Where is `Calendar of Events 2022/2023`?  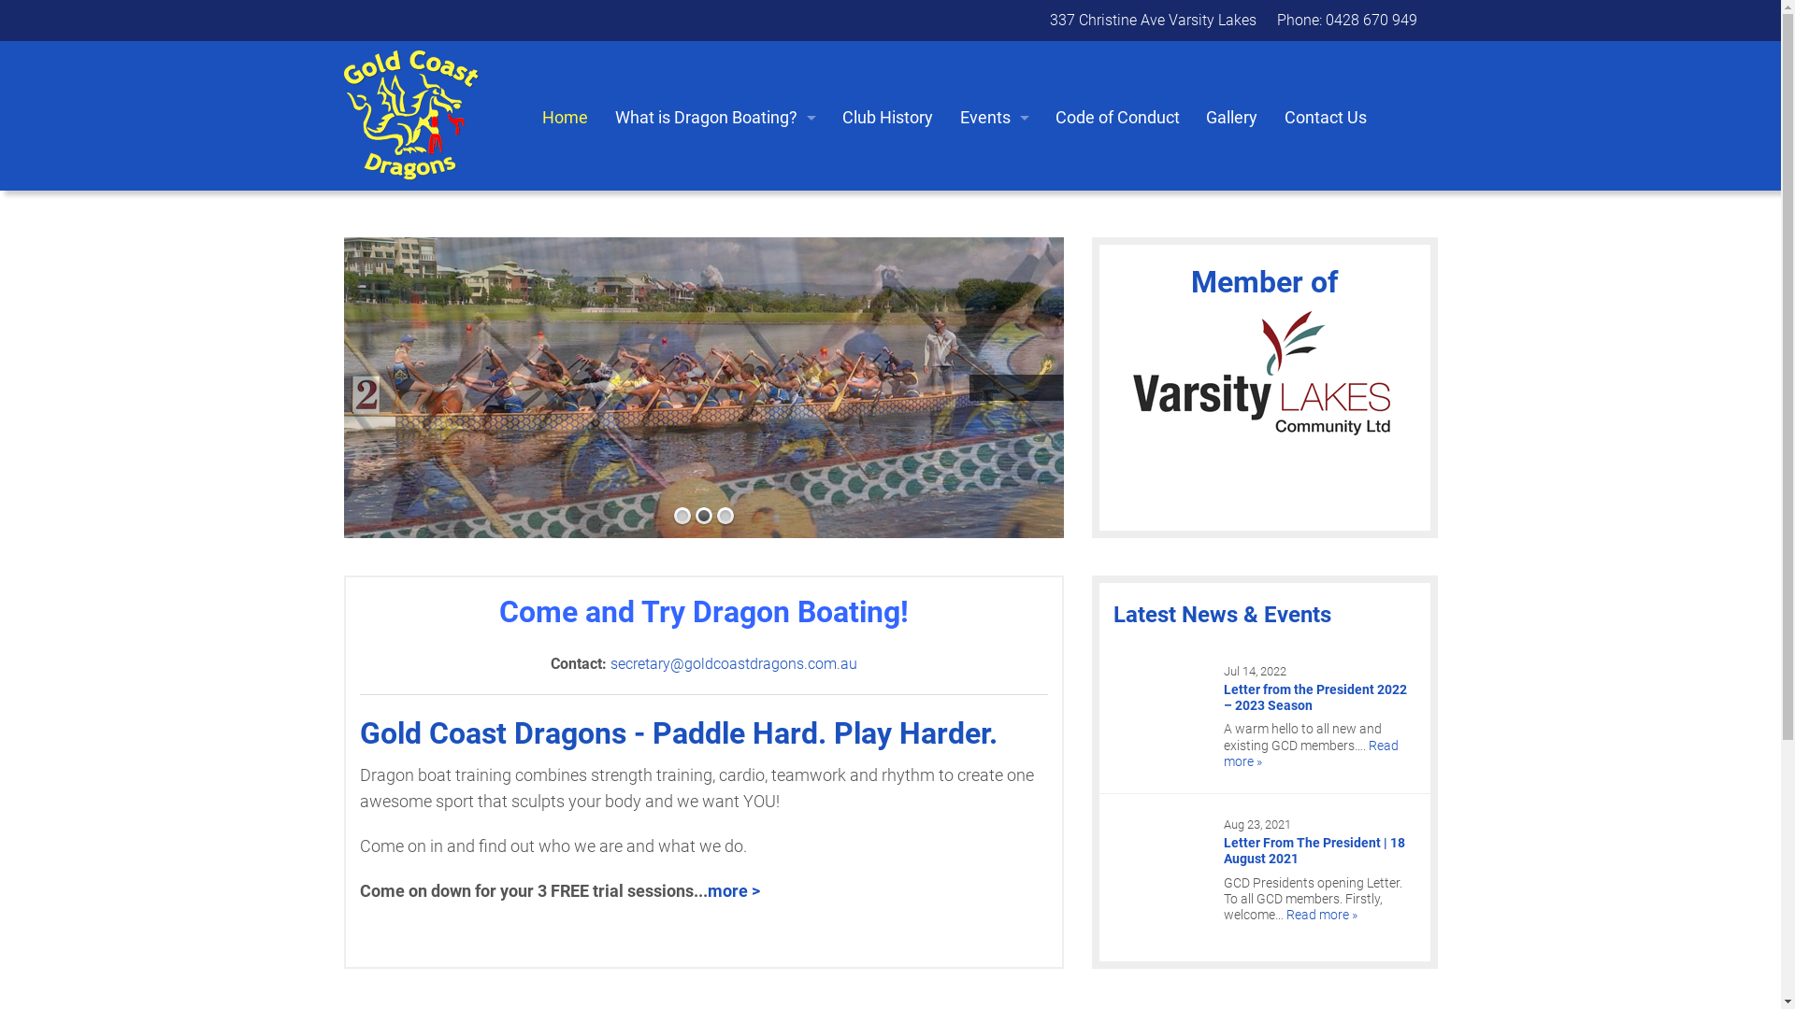
Calendar of Events 2022/2023 is located at coordinates (996, 161).